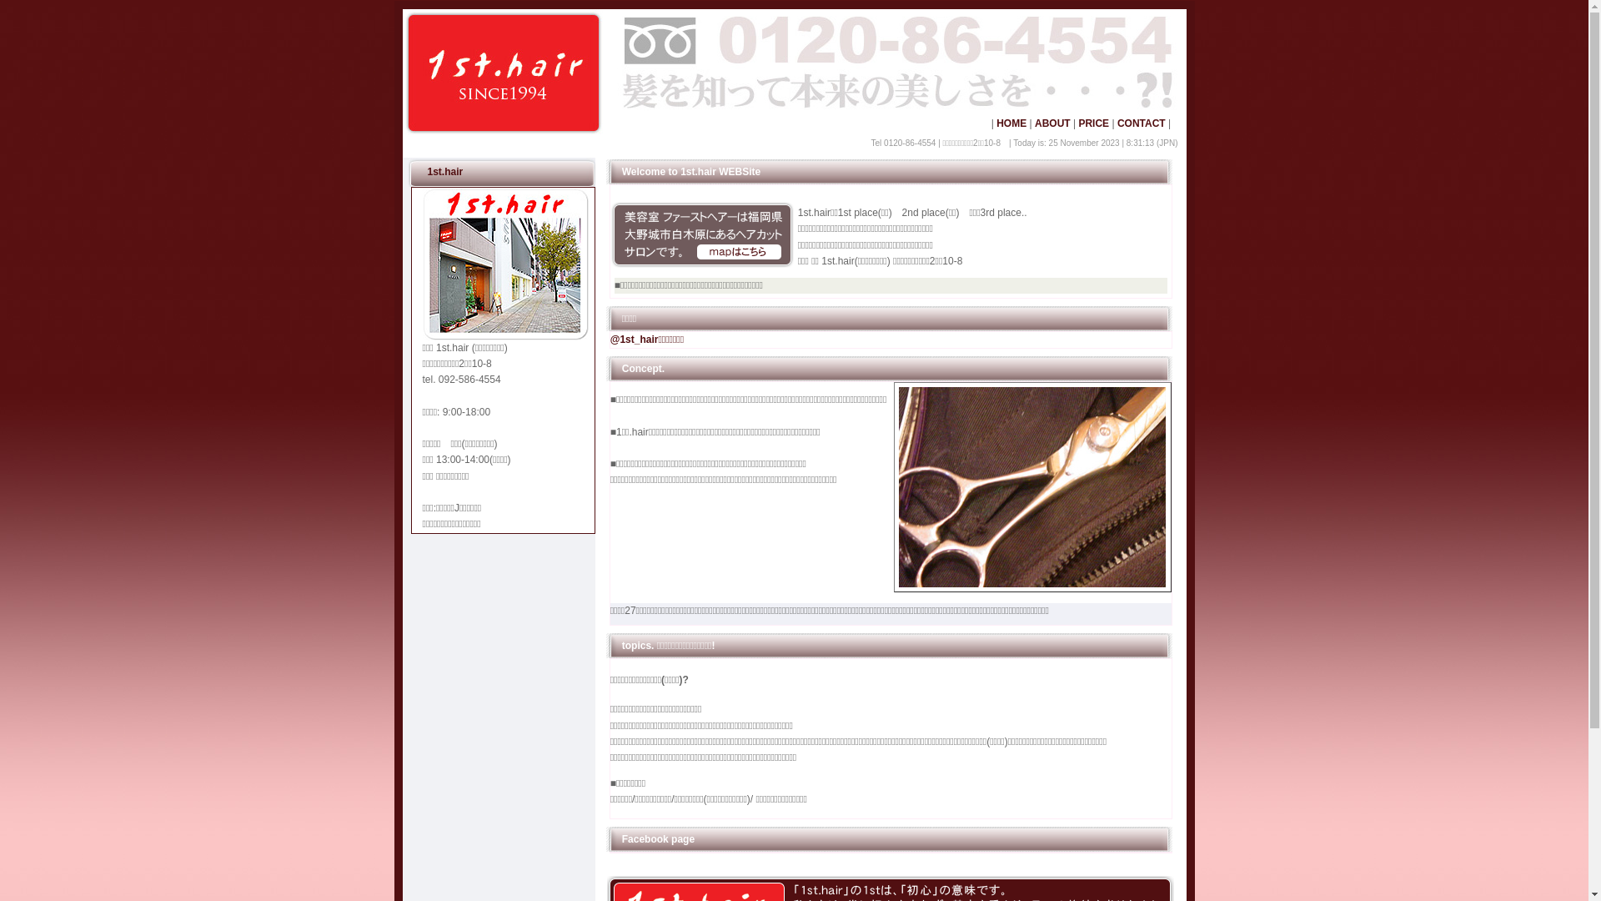 The width and height of the screenshot is (1601, 901). I want to click on HOME, so click(1011, 123).